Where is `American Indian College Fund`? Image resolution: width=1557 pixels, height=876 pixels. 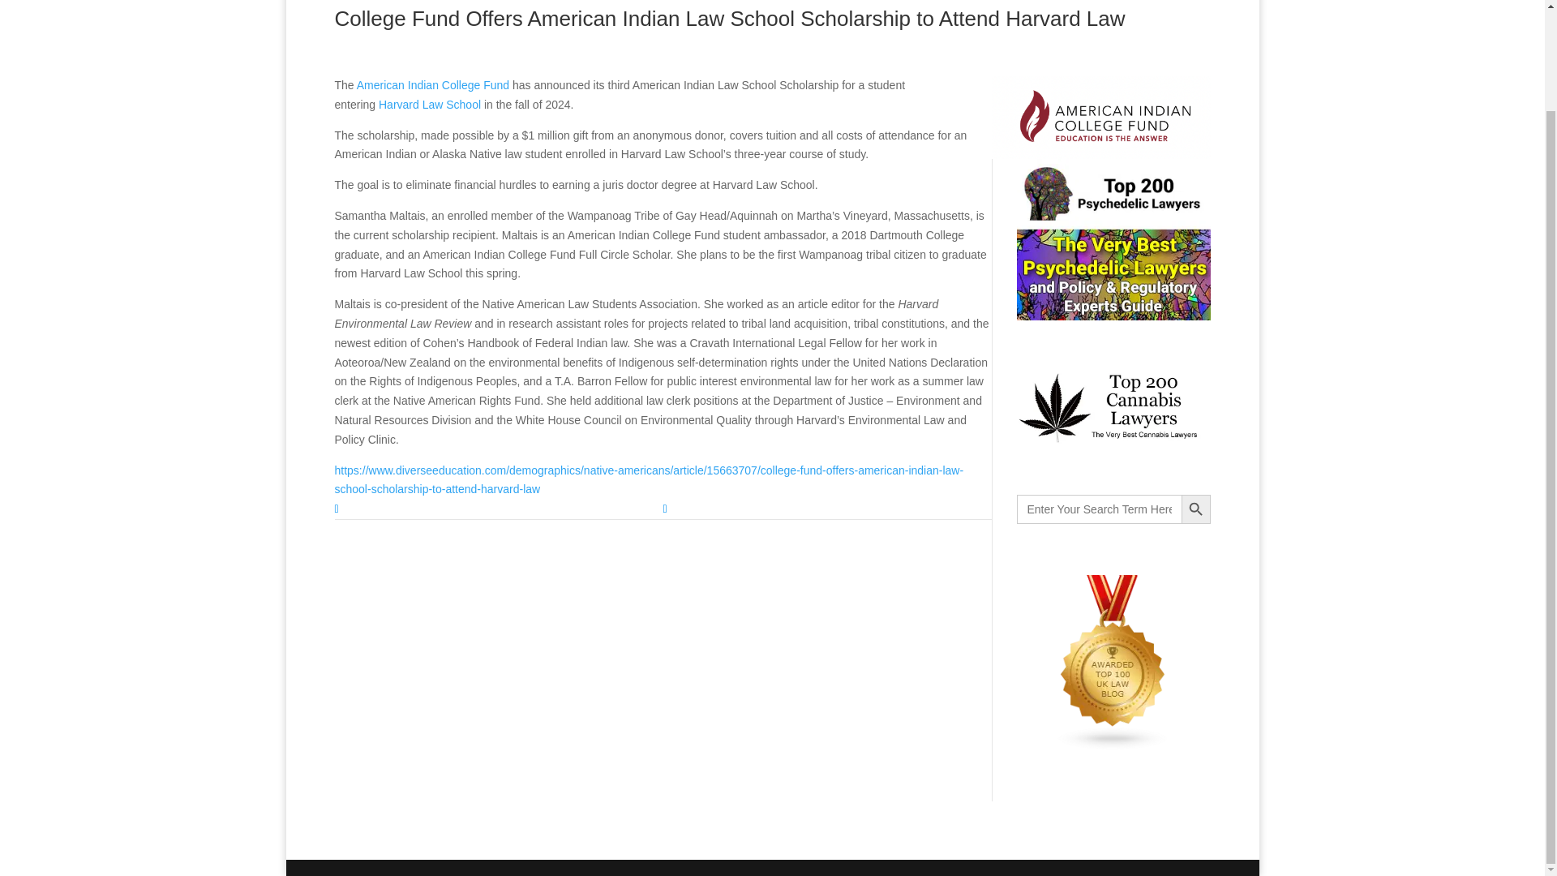
American Indian College Fund is located at coordinates (432, 85).